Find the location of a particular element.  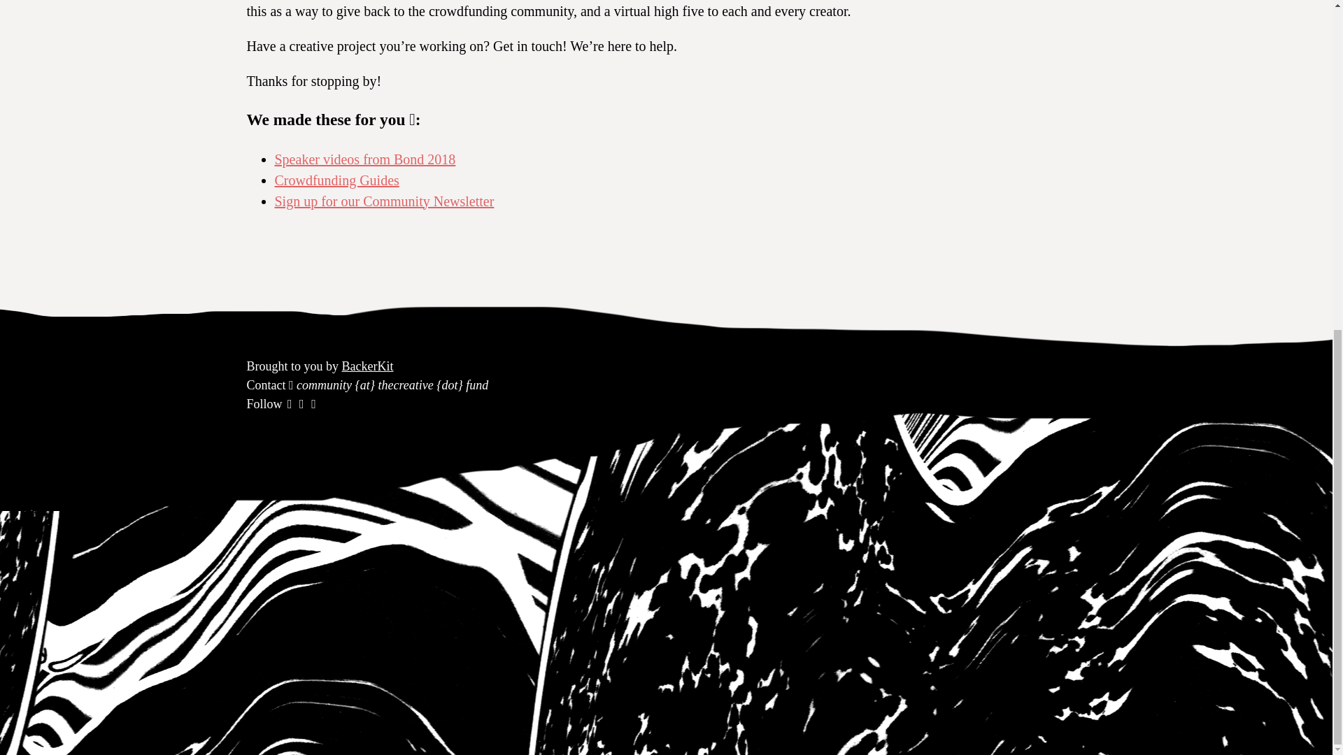

Sign up for our Community Newsletter is located at coordinates (383, 201).